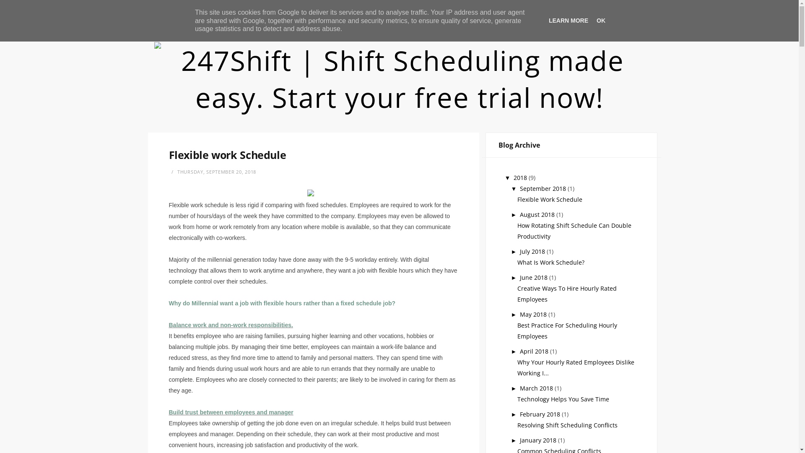 Image resolution: width=805 pixels, height=453 pixels. I want to click on April 2018, so click(535, 351).